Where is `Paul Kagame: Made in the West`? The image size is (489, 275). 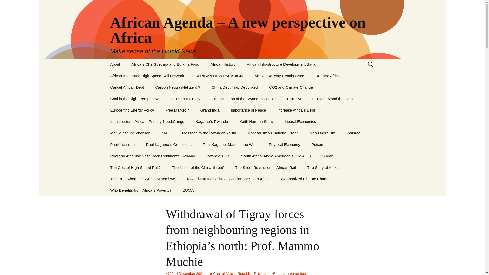 Paul Kagame: Made in the West is located at coordinates (230, 144).